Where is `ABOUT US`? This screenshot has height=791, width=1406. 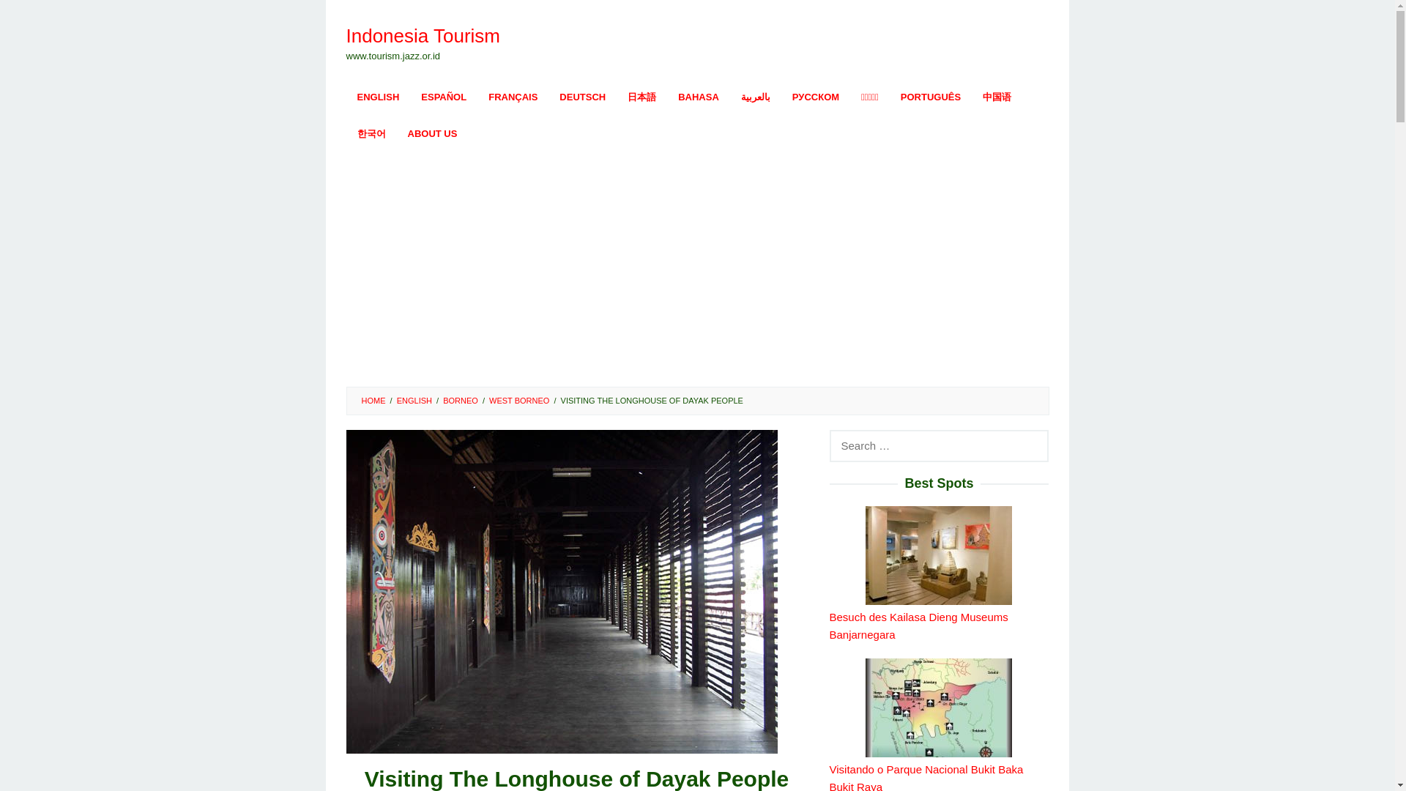 ABOUT US is located at coordinates (432, 133).